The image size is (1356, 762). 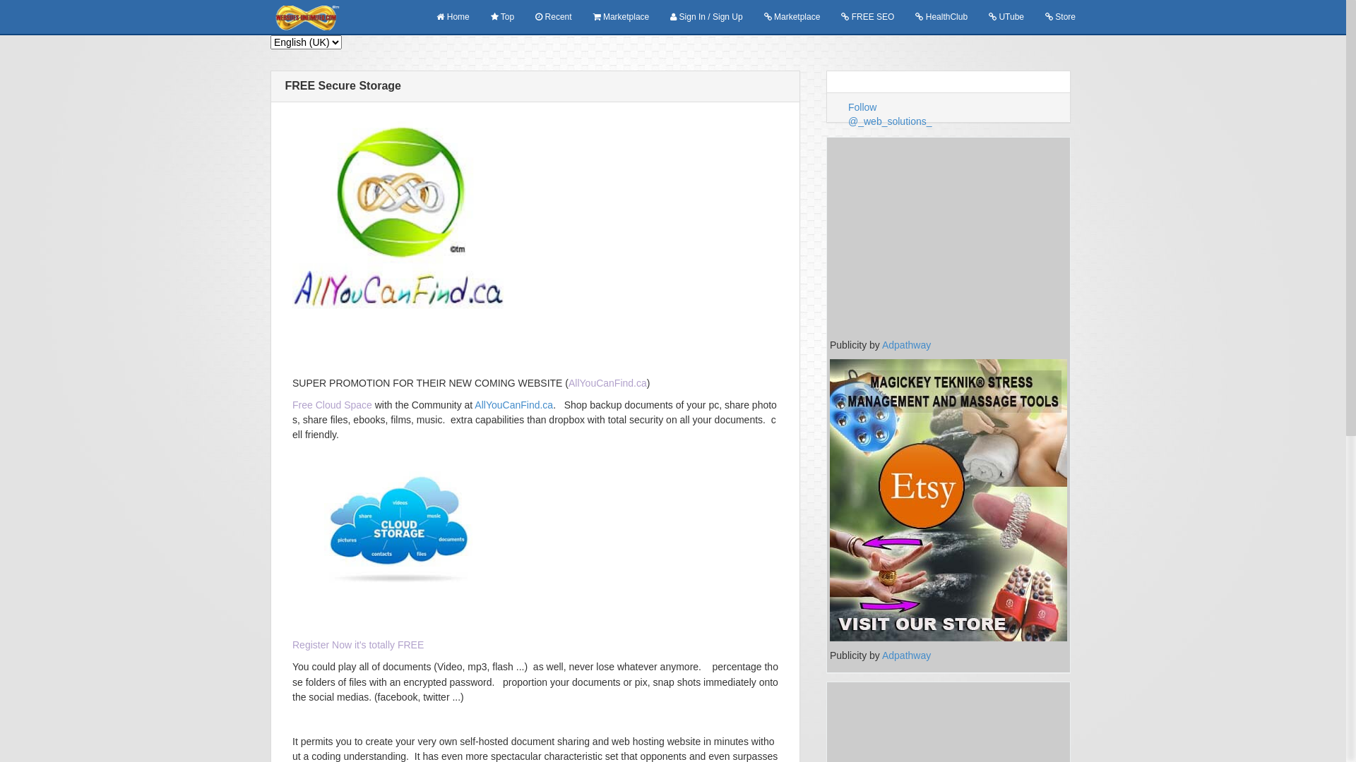 What do you see at coordinates (398, 219) in the screenshot?
I see `Your Online One Stop Shop Community Node!` at bounding box center [398, 219].